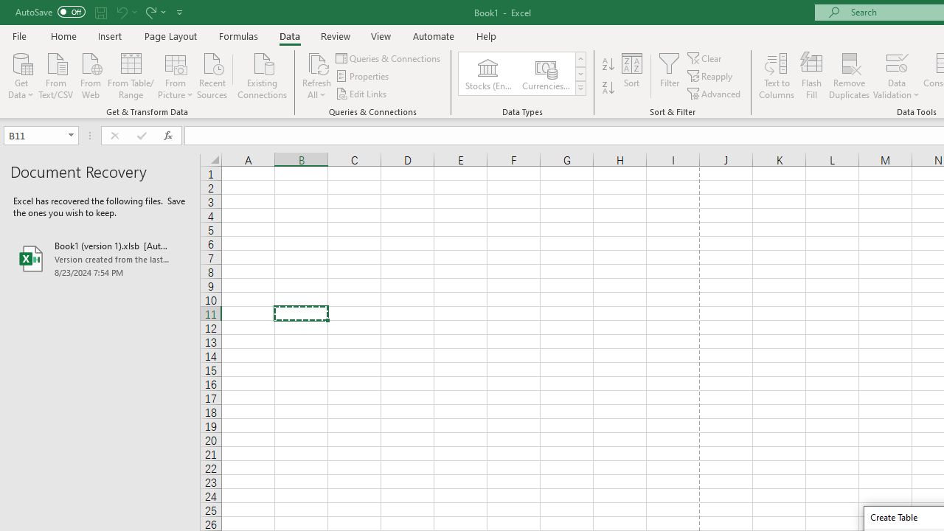 This screenshot has width=944, height=531. What do you see at coordinates (362, 93) in the screenshot?
I see `Edit Links` at bounding box center [362, 93].